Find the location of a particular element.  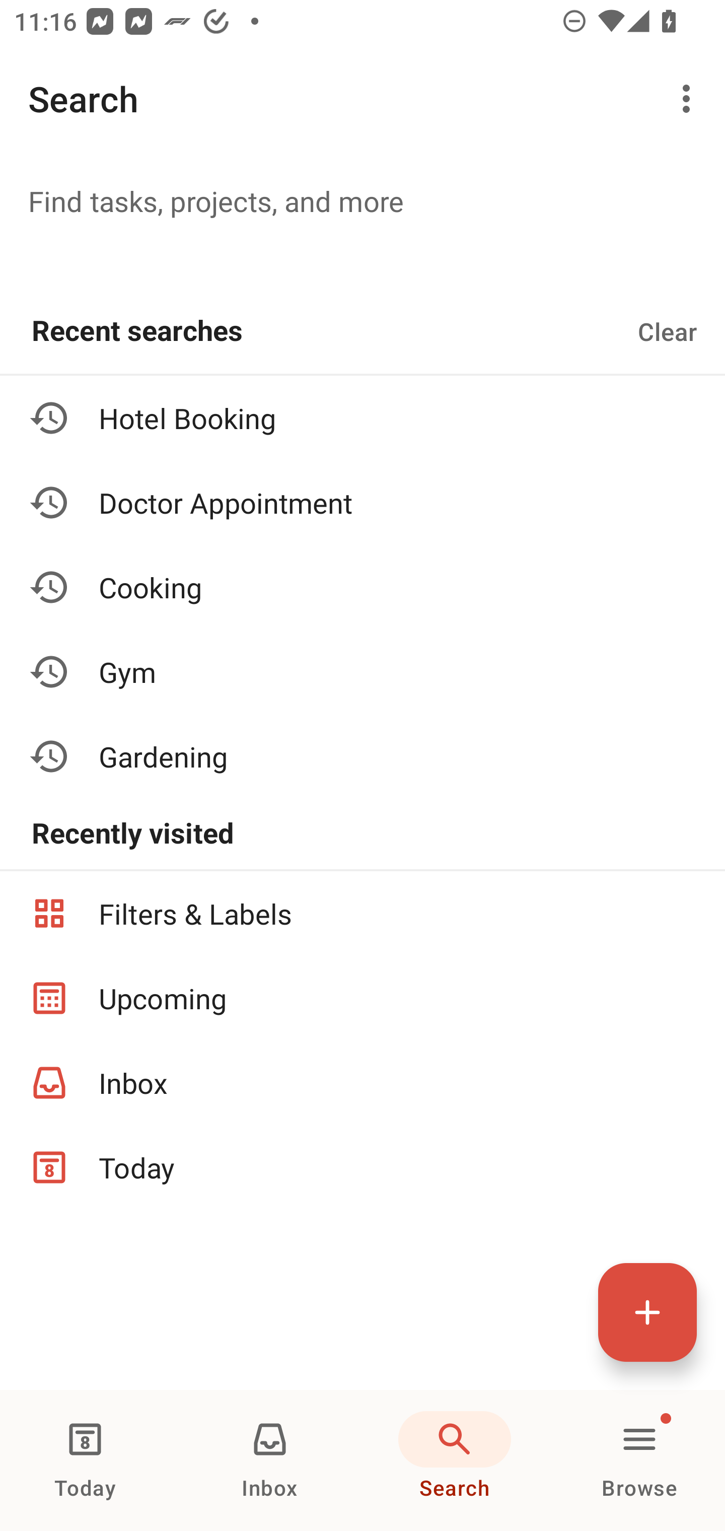

More options is located at coordinates (690, 99).